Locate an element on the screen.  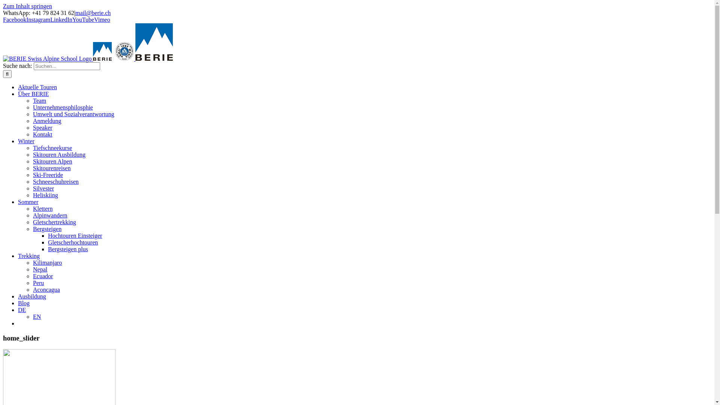
Peru is located at coordinates (38, 283).